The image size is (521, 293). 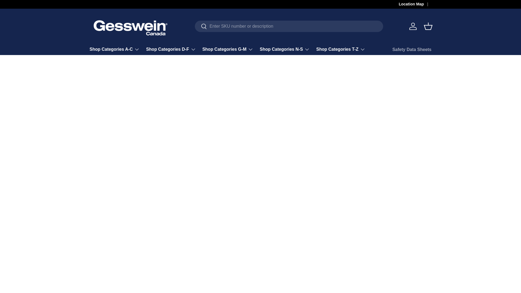 What do you see at coordinates (25, 8) in the screenshot?
I see `Skip to content` at bounding box center [25, 8].